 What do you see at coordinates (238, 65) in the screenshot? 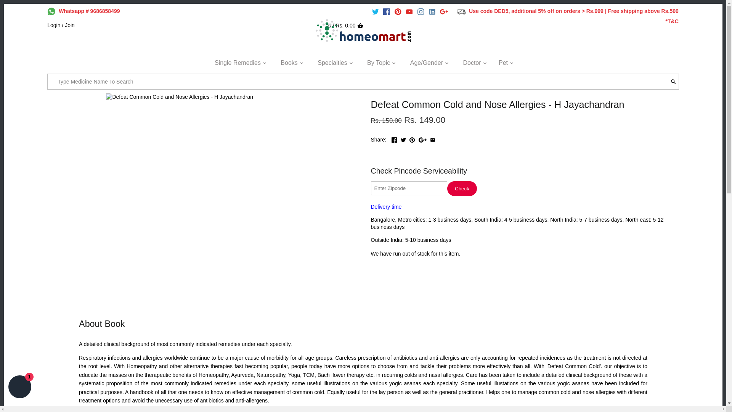
I see `Single Remedies` at bounding box center [238, 65].